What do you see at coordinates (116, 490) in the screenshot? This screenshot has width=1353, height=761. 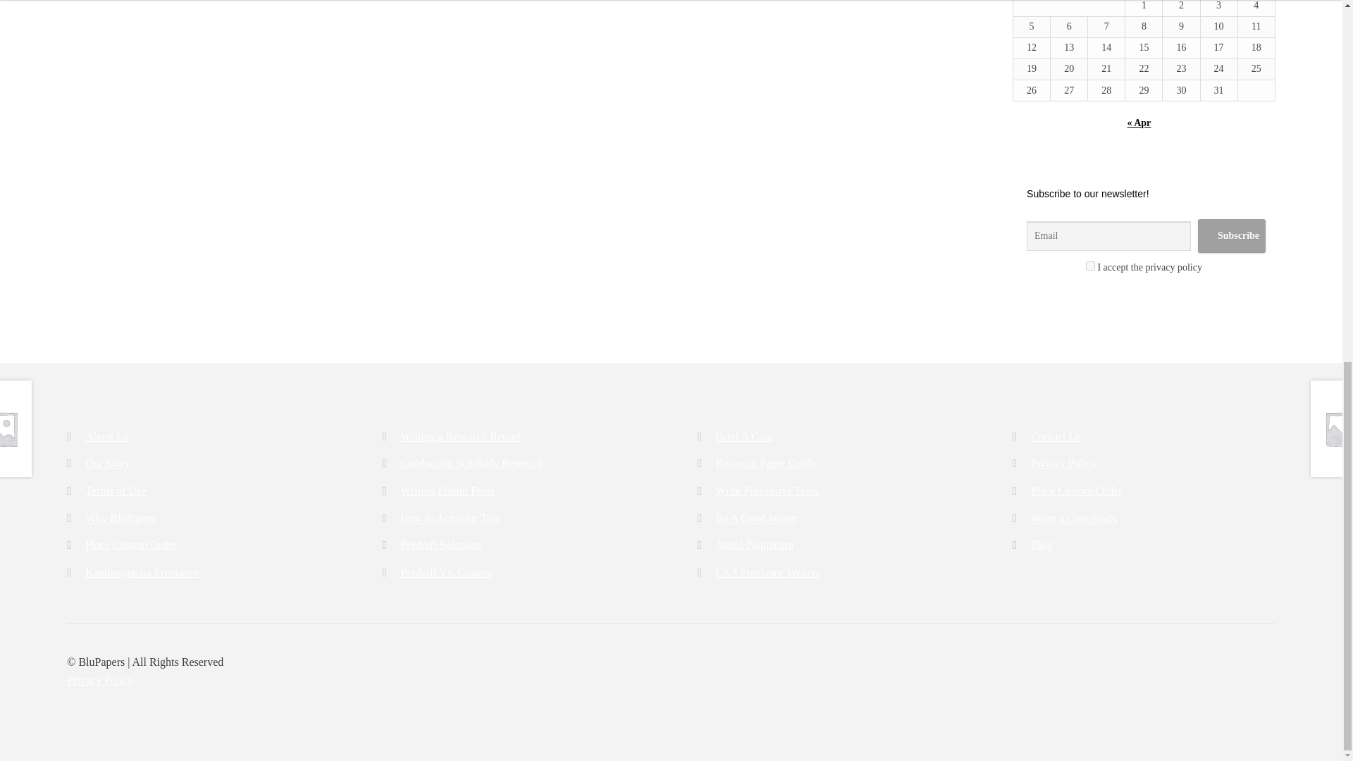 I see `Terms of Use` at bounding box center [116, 490].